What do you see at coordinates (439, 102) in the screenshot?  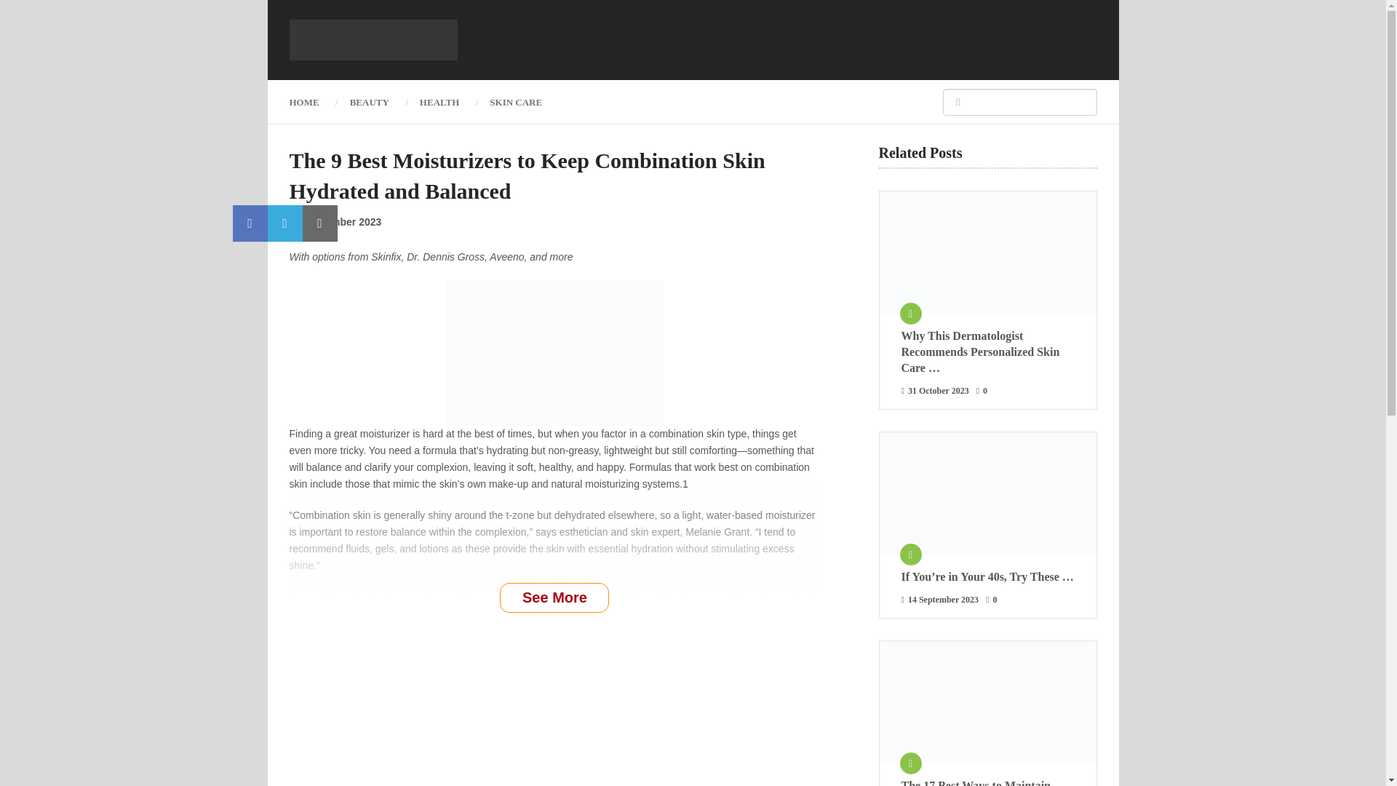 I see `HEALTH` at bounding box center [439, 102].